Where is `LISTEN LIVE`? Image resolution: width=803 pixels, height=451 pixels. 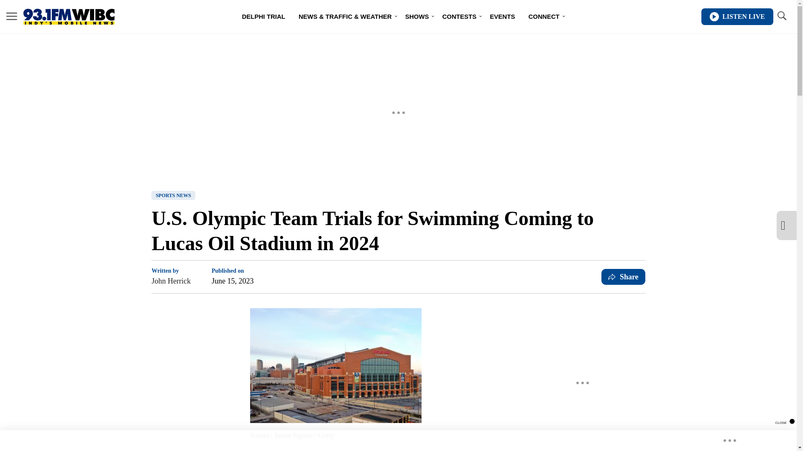
LISTEN LIVE is located at coordinates (737, 17).